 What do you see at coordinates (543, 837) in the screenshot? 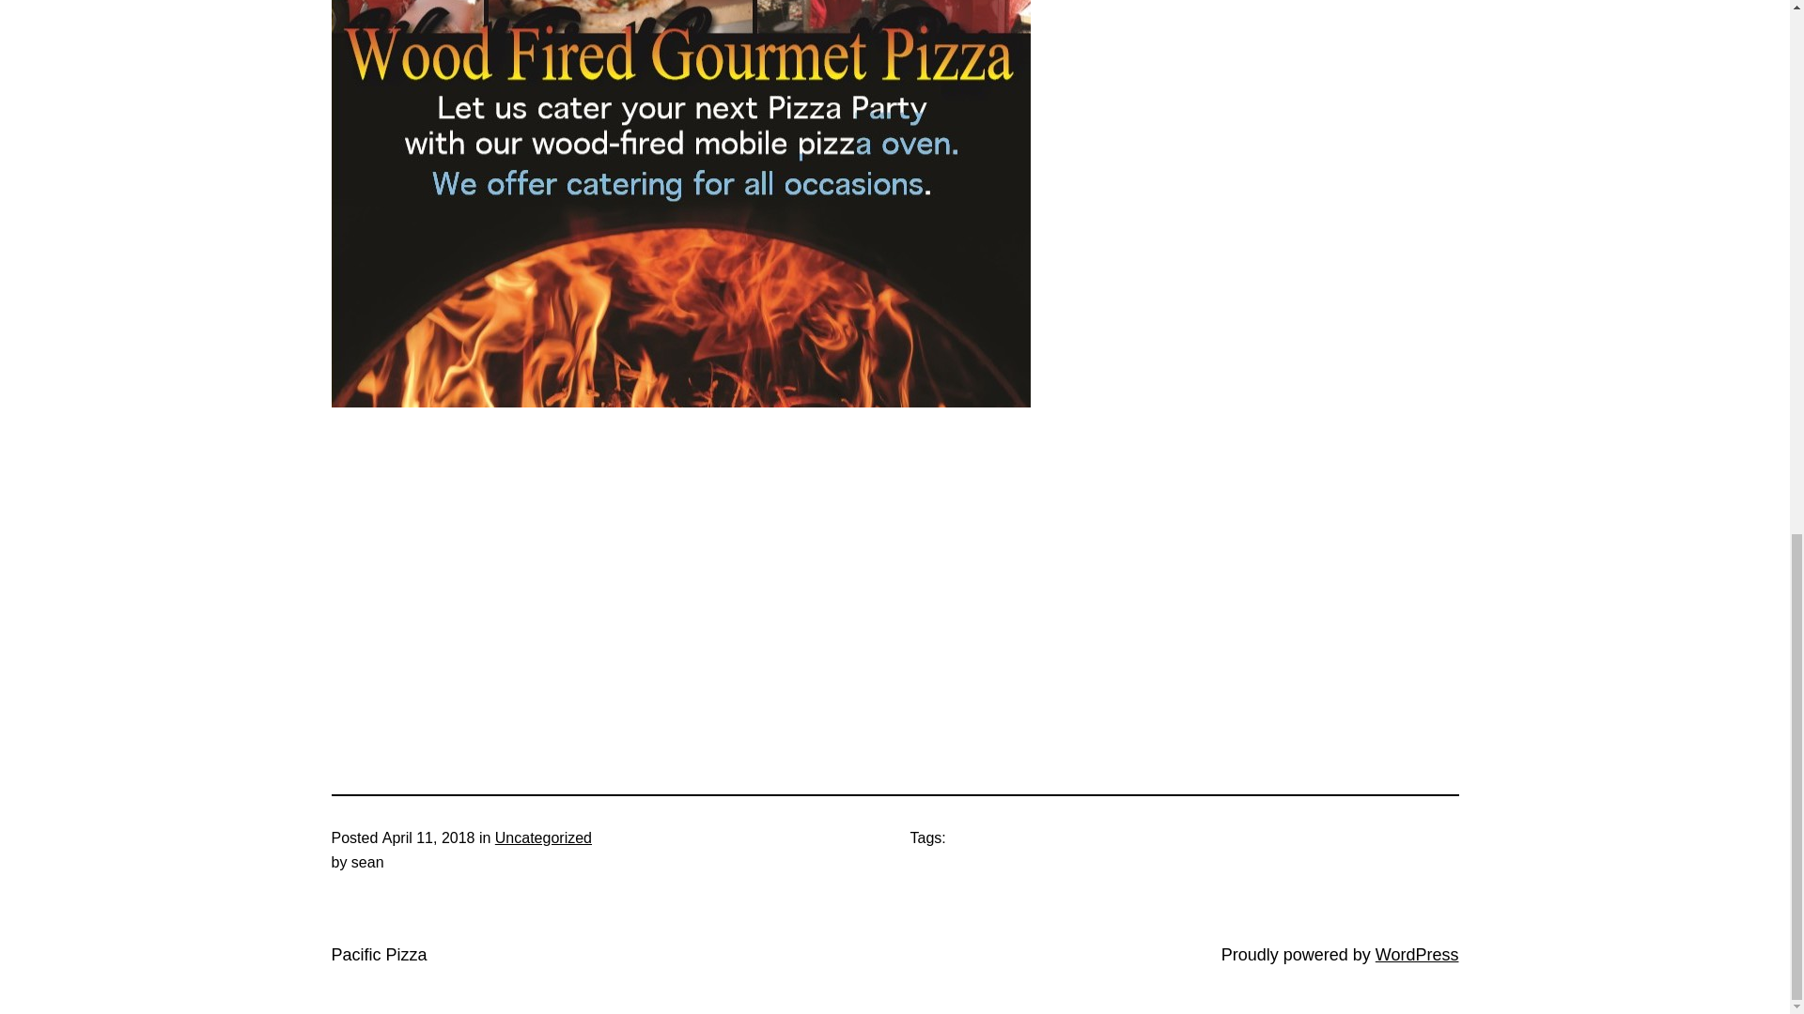
I see `Uncategorized` at bounding box center [543, 837].